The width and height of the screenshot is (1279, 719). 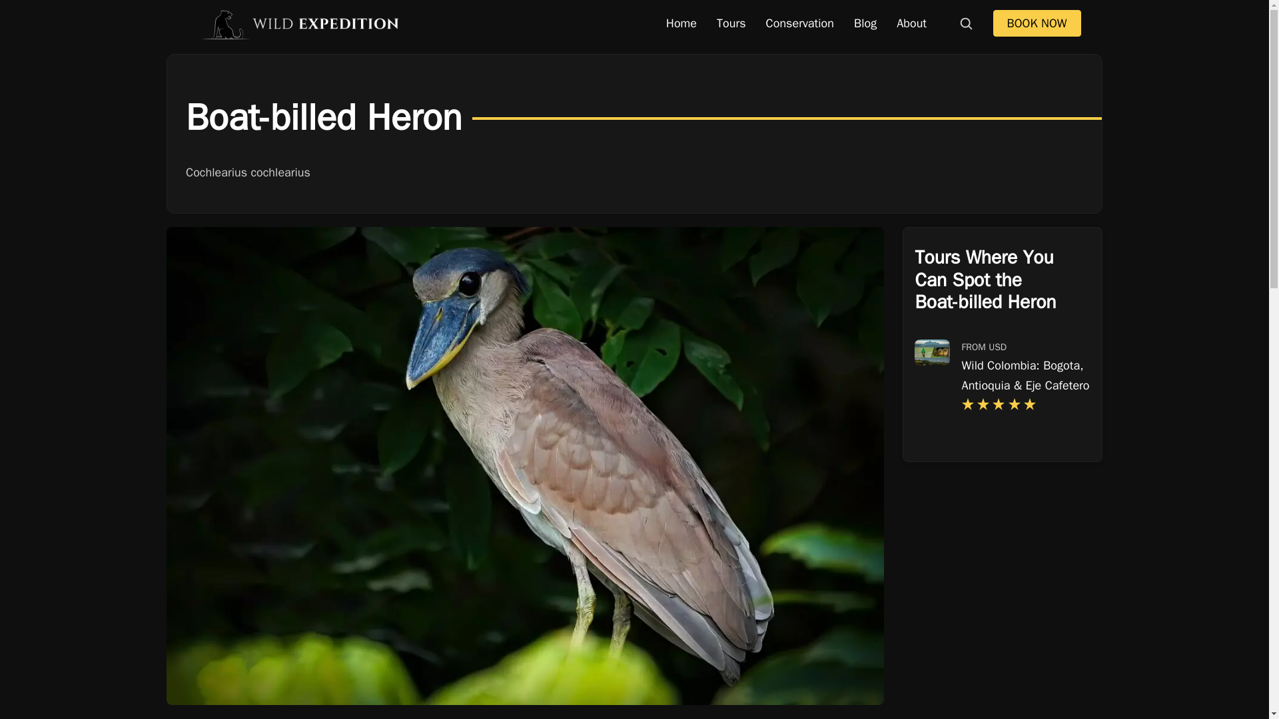 I want to click on Tours, so click(x=731, y=23).